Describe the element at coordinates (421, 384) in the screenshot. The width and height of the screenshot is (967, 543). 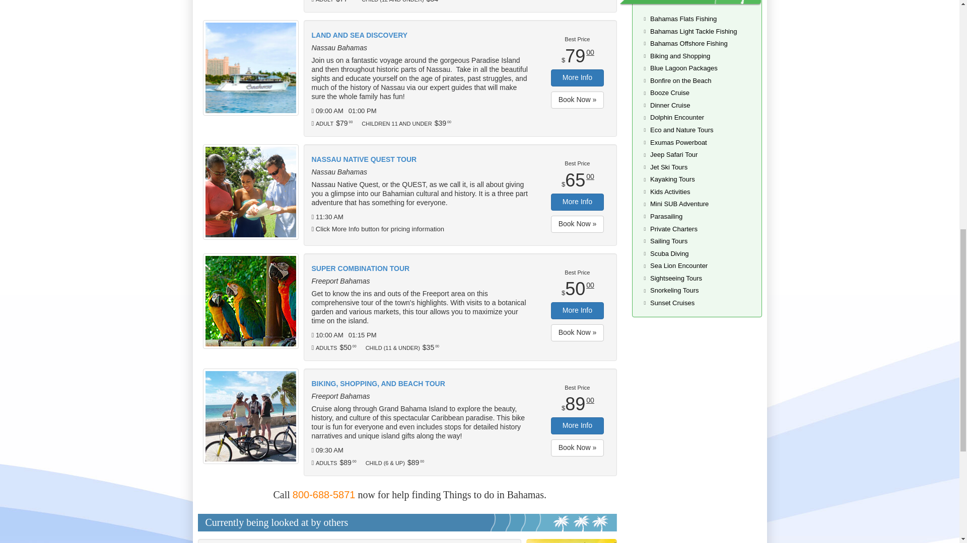
I see `BIKING, SHOPPING, AND BEACH TOUR` at that location.